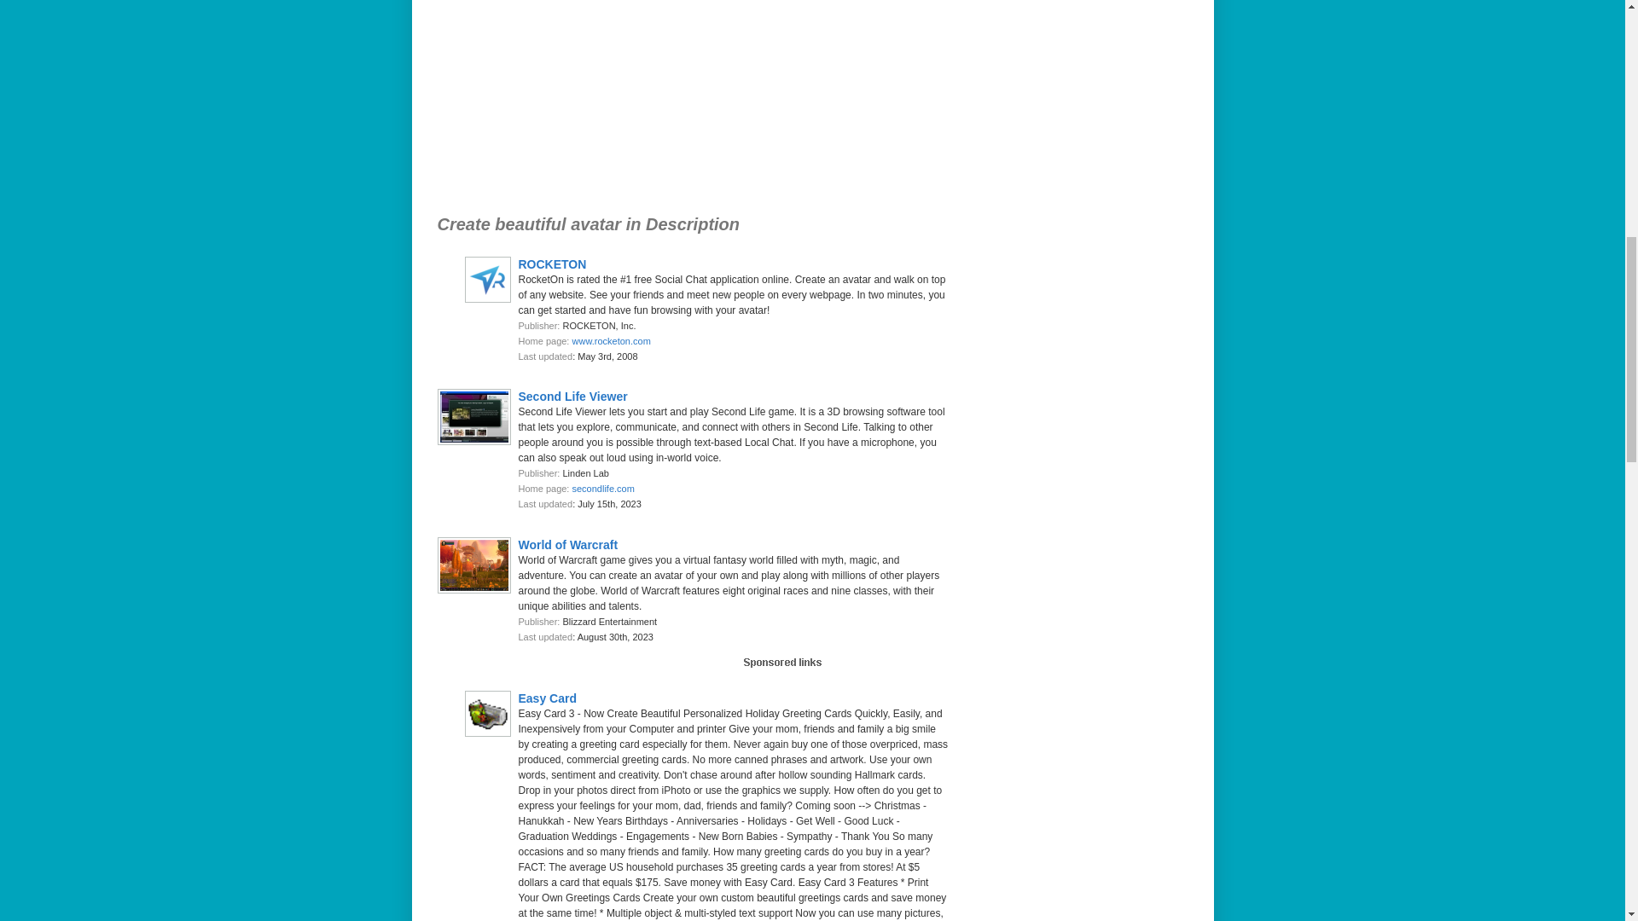 The width and height of the screenshot is (1638, 921). I want to click on Second Life Viewer, so click(573, 396).